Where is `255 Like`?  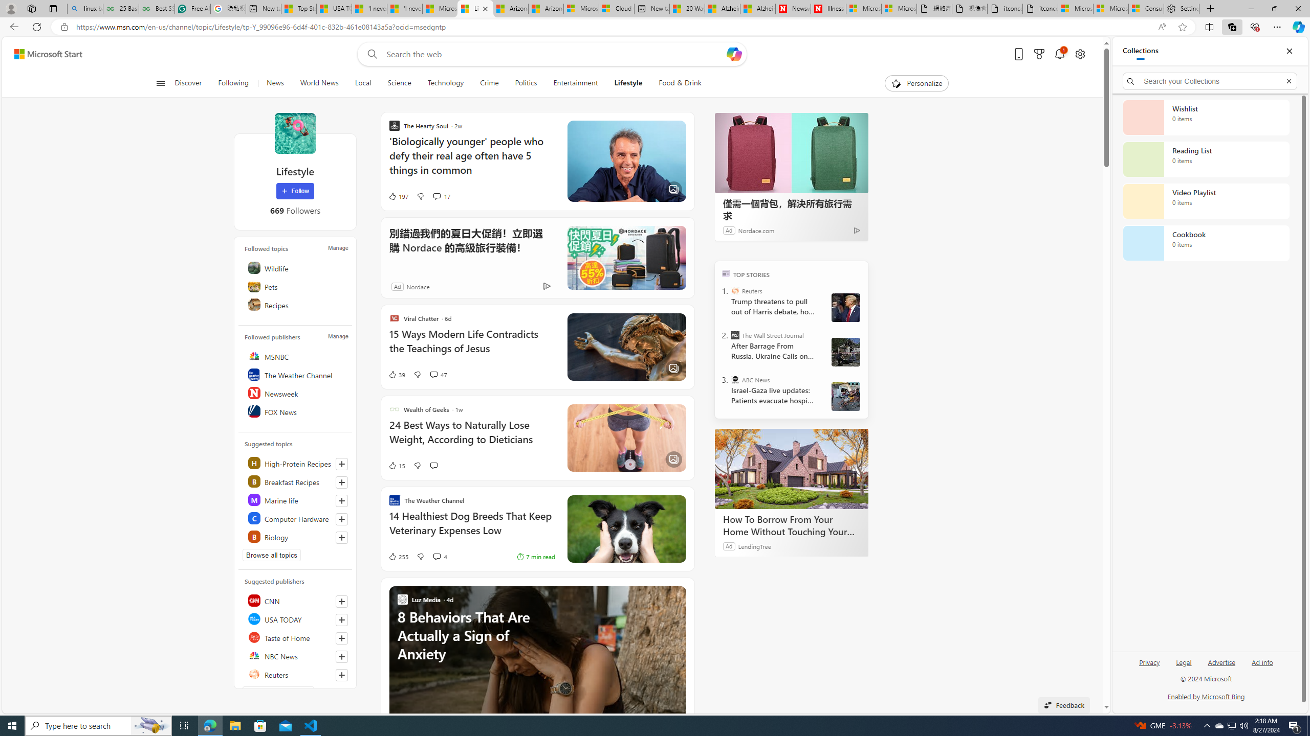
255 Like is located at coordinates (398, 557).